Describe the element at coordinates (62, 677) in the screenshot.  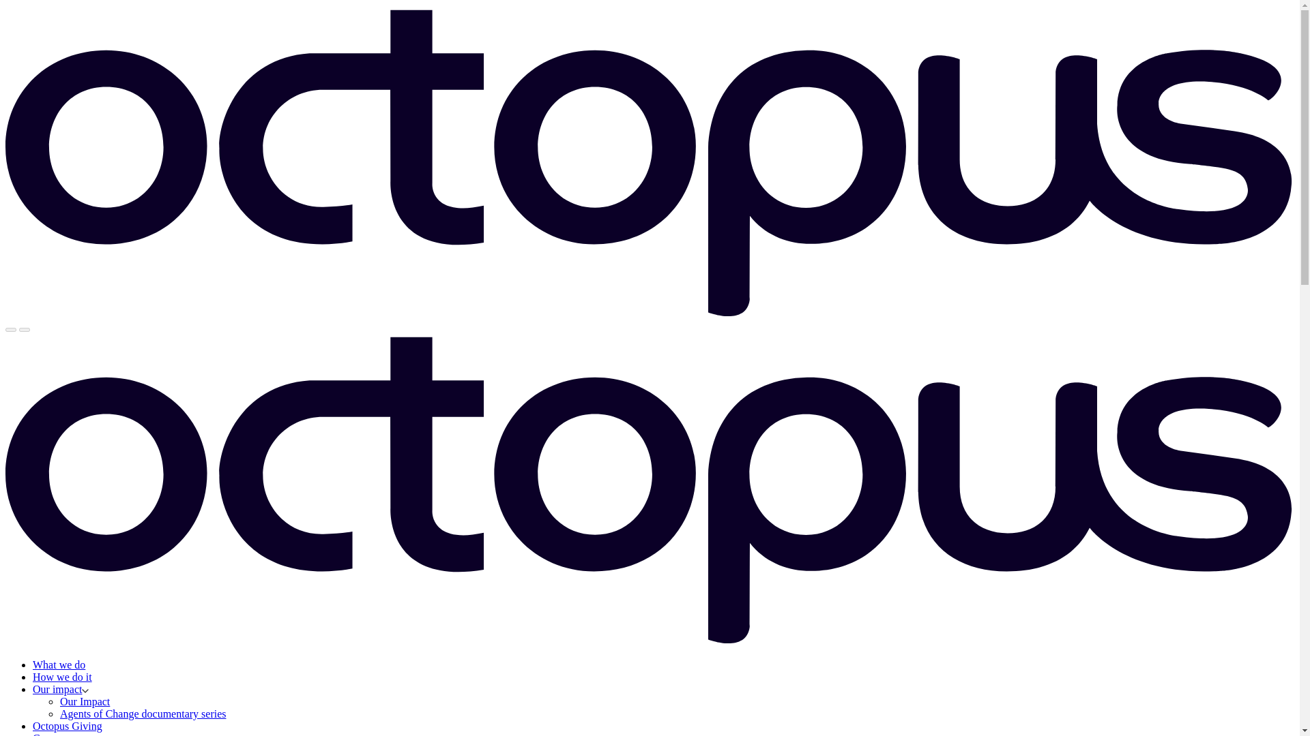
I see `How we do it` at that location.